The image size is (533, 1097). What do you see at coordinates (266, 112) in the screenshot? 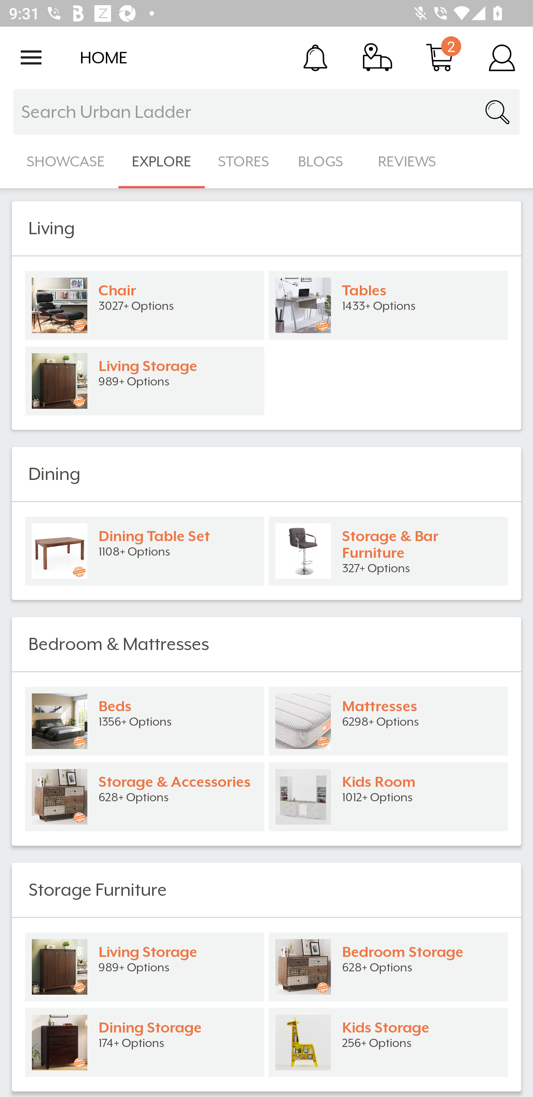
I see `Search Urban Ladder ` at bounding box center [266, 112].